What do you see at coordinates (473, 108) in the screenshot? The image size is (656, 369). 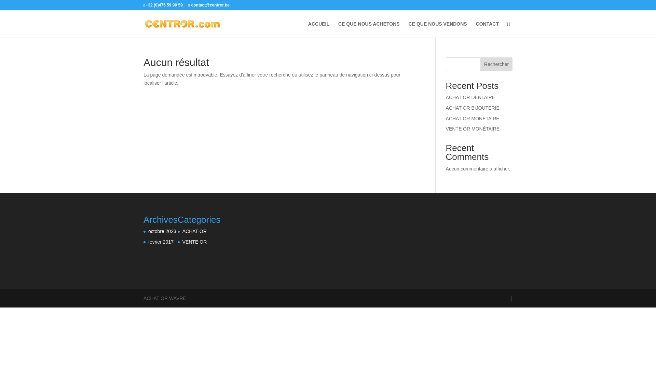 I see `ACHAT OR BIJOUTERIE` at bounding box center [473, 108].